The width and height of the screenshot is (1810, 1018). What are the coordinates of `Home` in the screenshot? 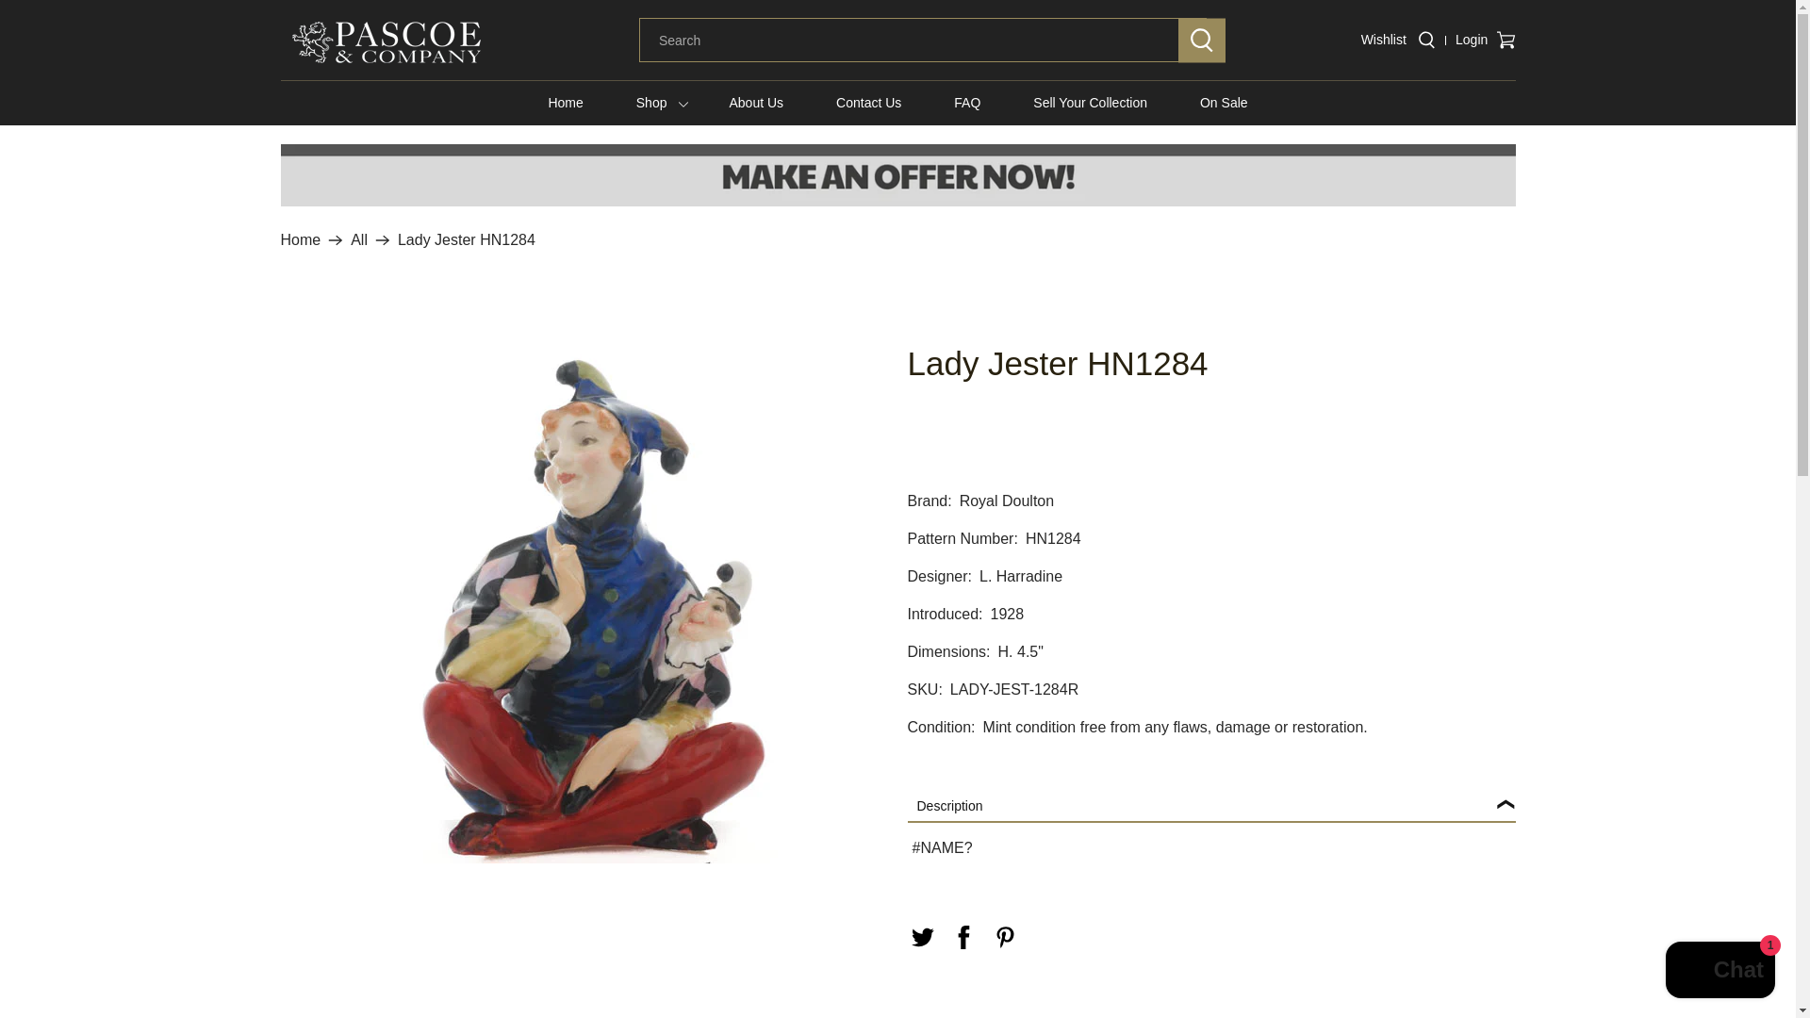 It's located at (564, 102).